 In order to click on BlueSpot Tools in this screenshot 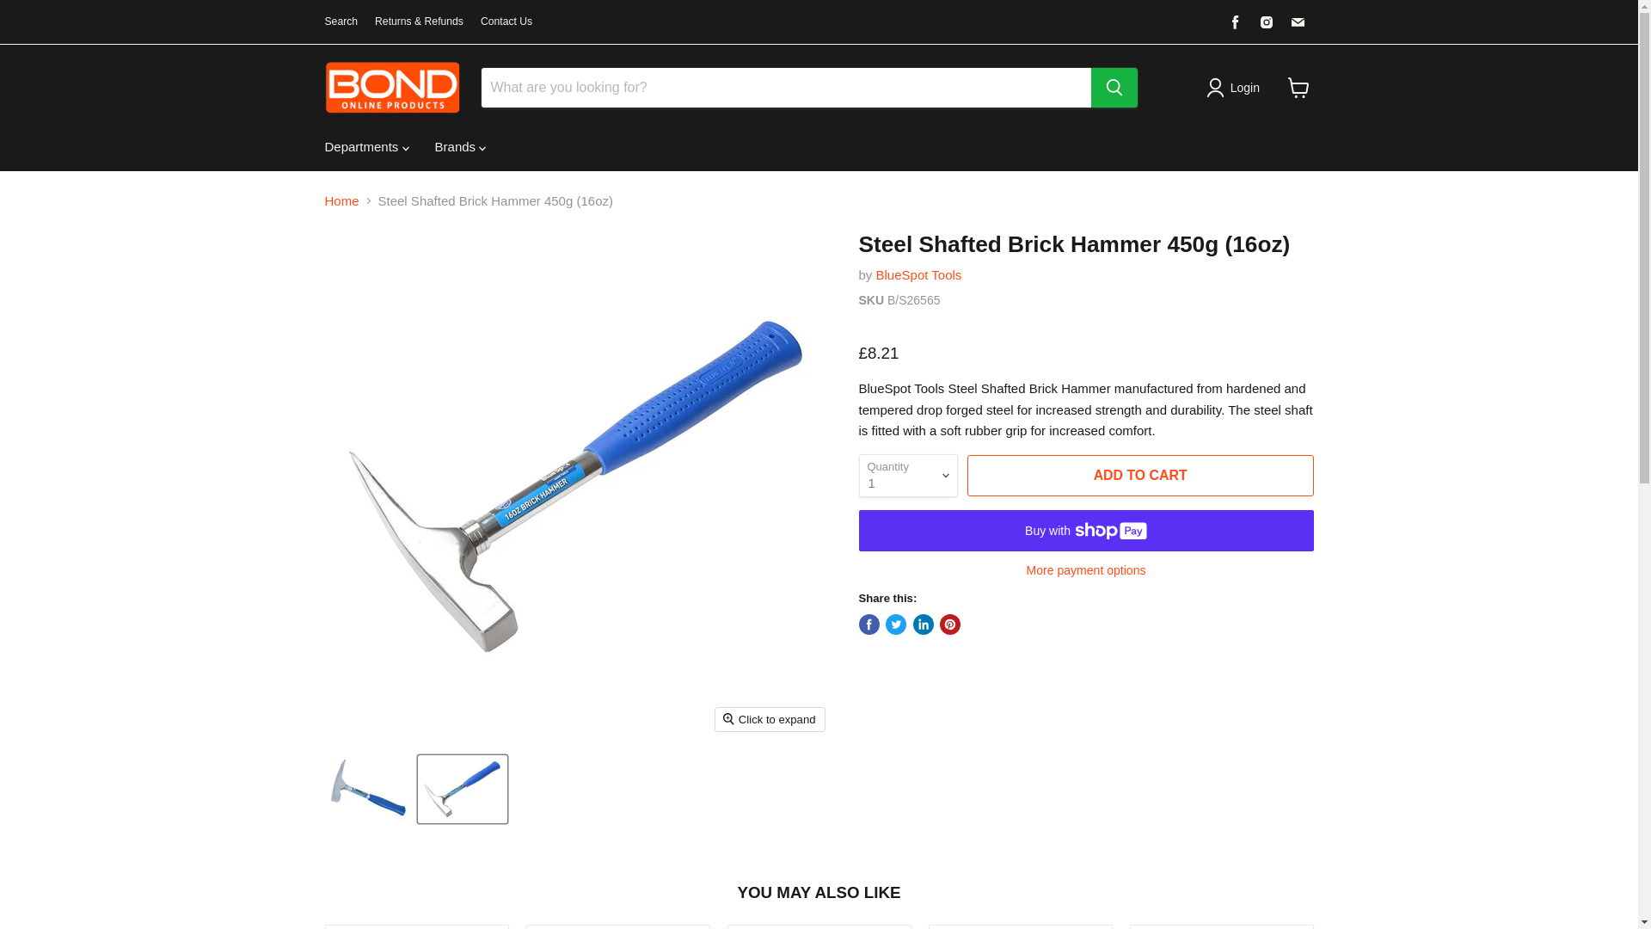, I will do `click(919, 275)`.